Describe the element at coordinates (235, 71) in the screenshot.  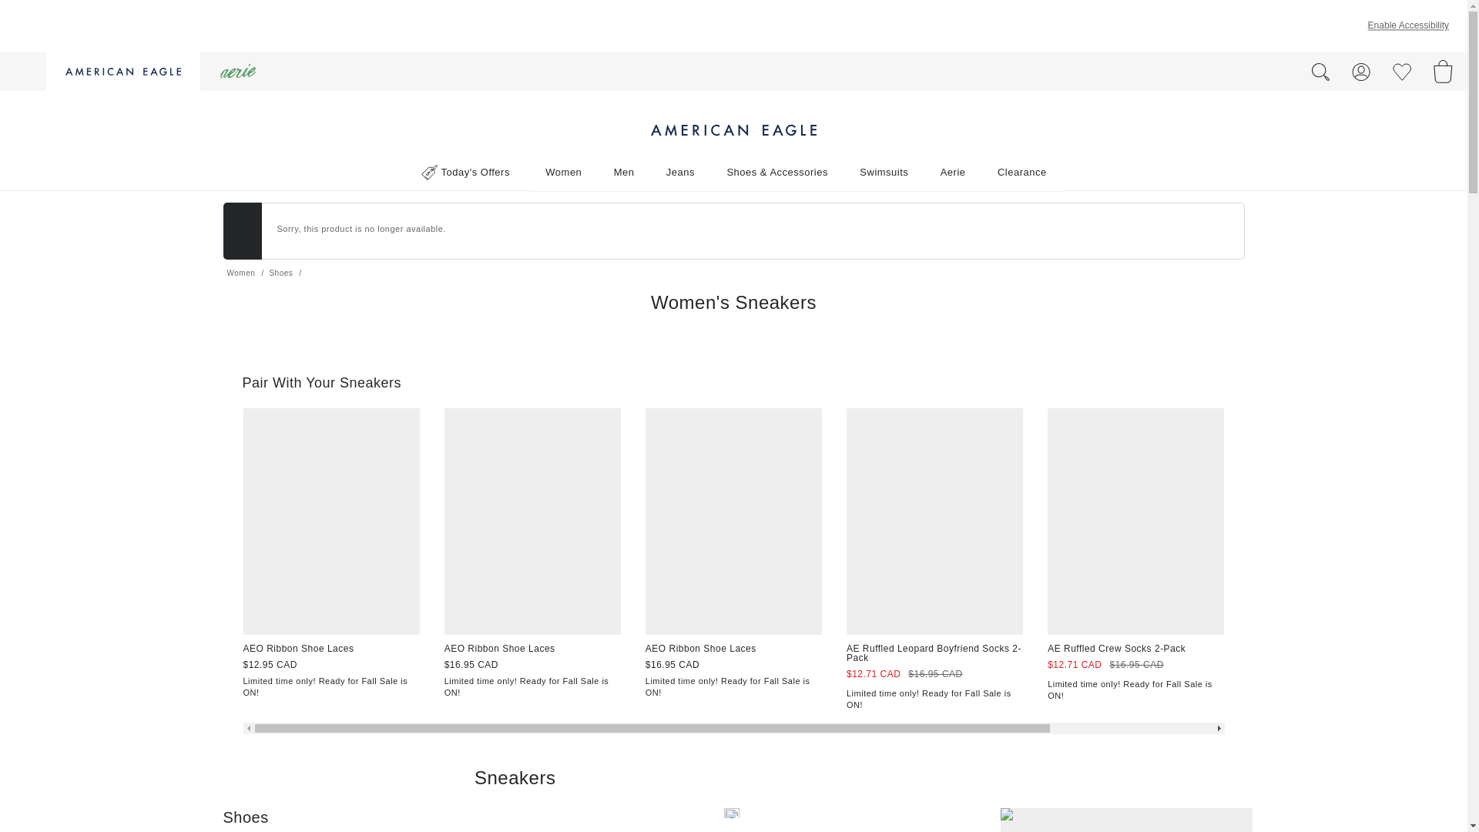
I see `Go to aerie homepage` at that location.